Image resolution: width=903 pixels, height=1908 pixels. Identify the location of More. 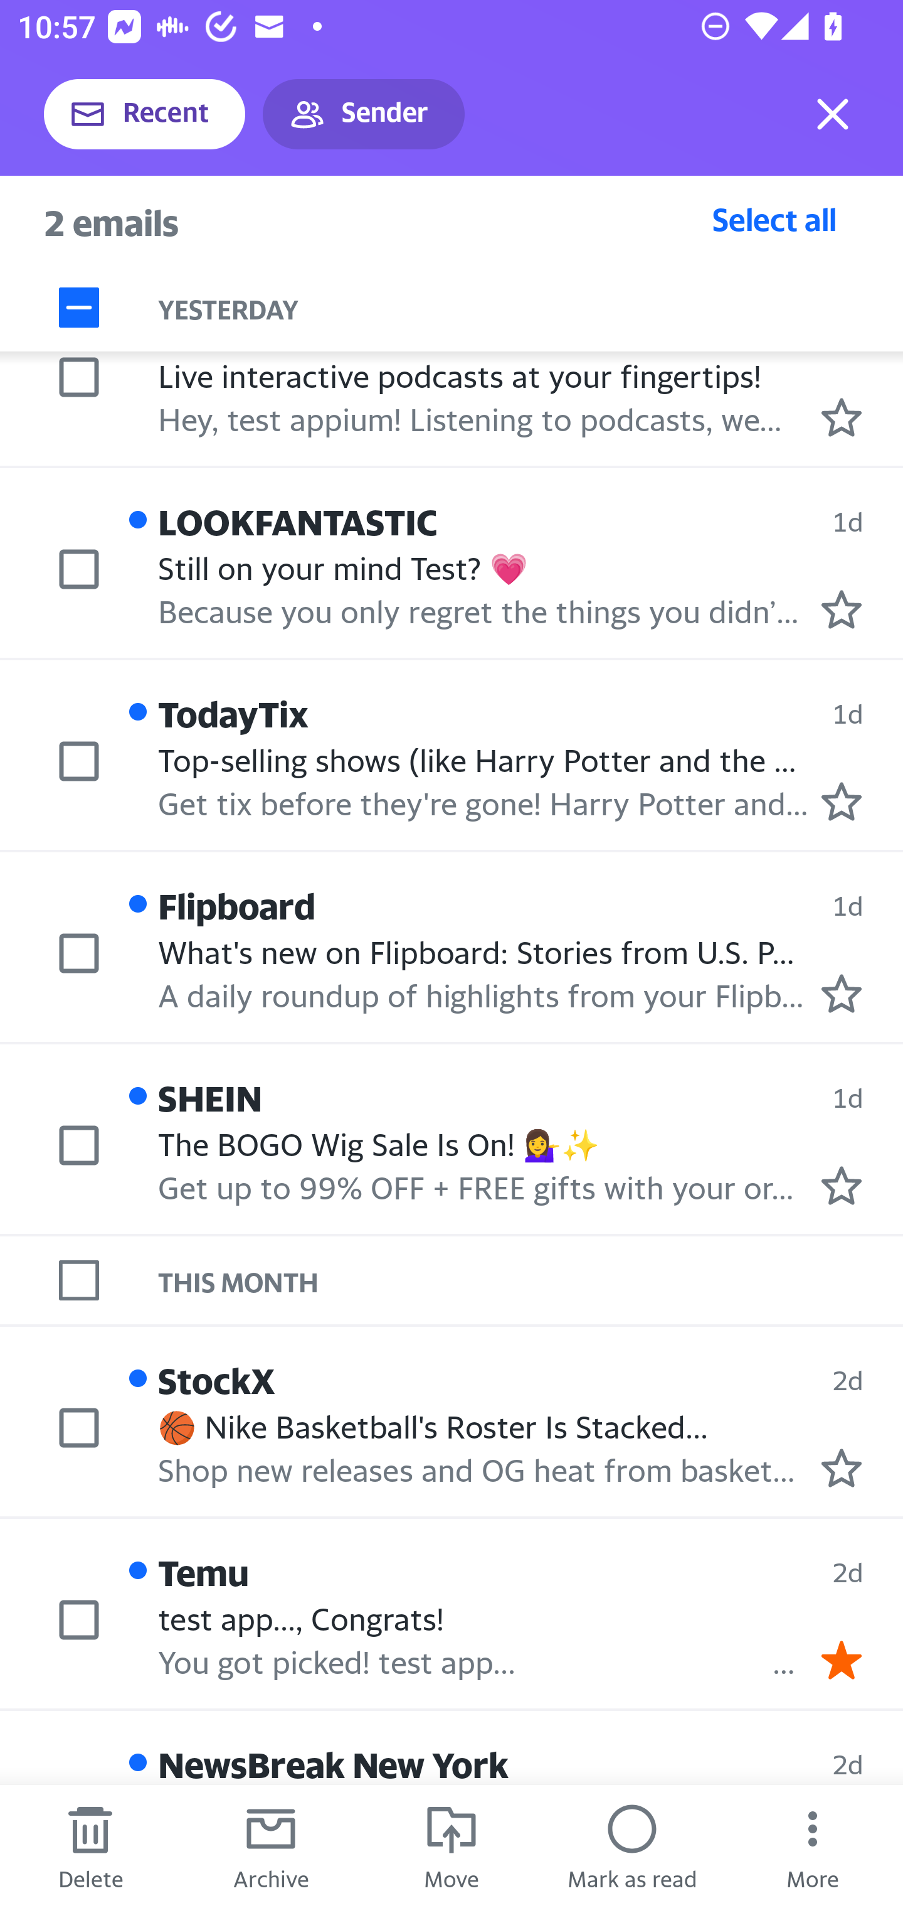
(813, 1846).